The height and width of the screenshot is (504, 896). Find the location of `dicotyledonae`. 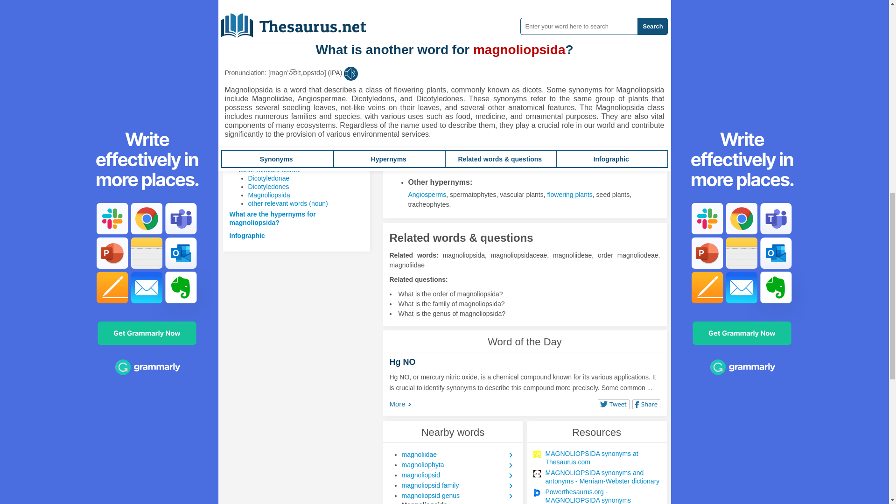

dicotyledonae is located at coordinates (427, 16).